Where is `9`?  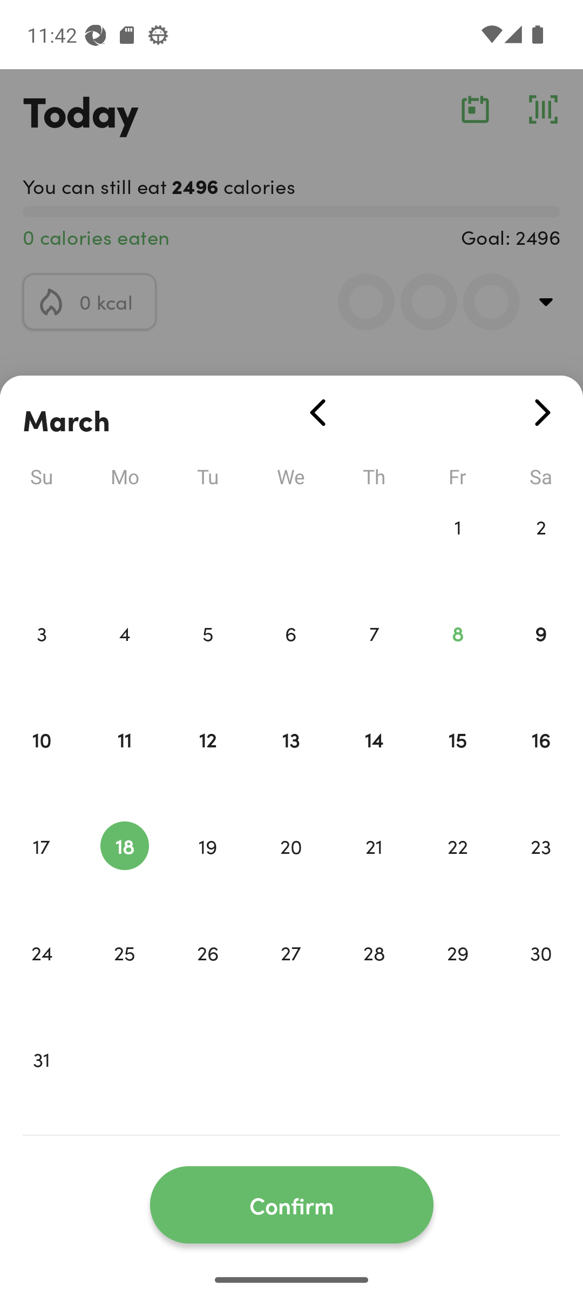
9 is located at coordinates (541, 656).